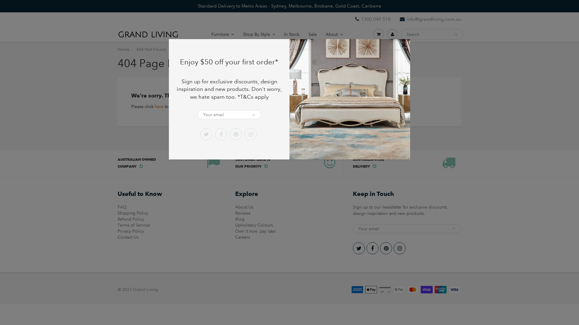 This screenshot has height=325, width=579. Describe the element at coordinates (128, 237) in the screenshot. I see `Contact Us` at that location.